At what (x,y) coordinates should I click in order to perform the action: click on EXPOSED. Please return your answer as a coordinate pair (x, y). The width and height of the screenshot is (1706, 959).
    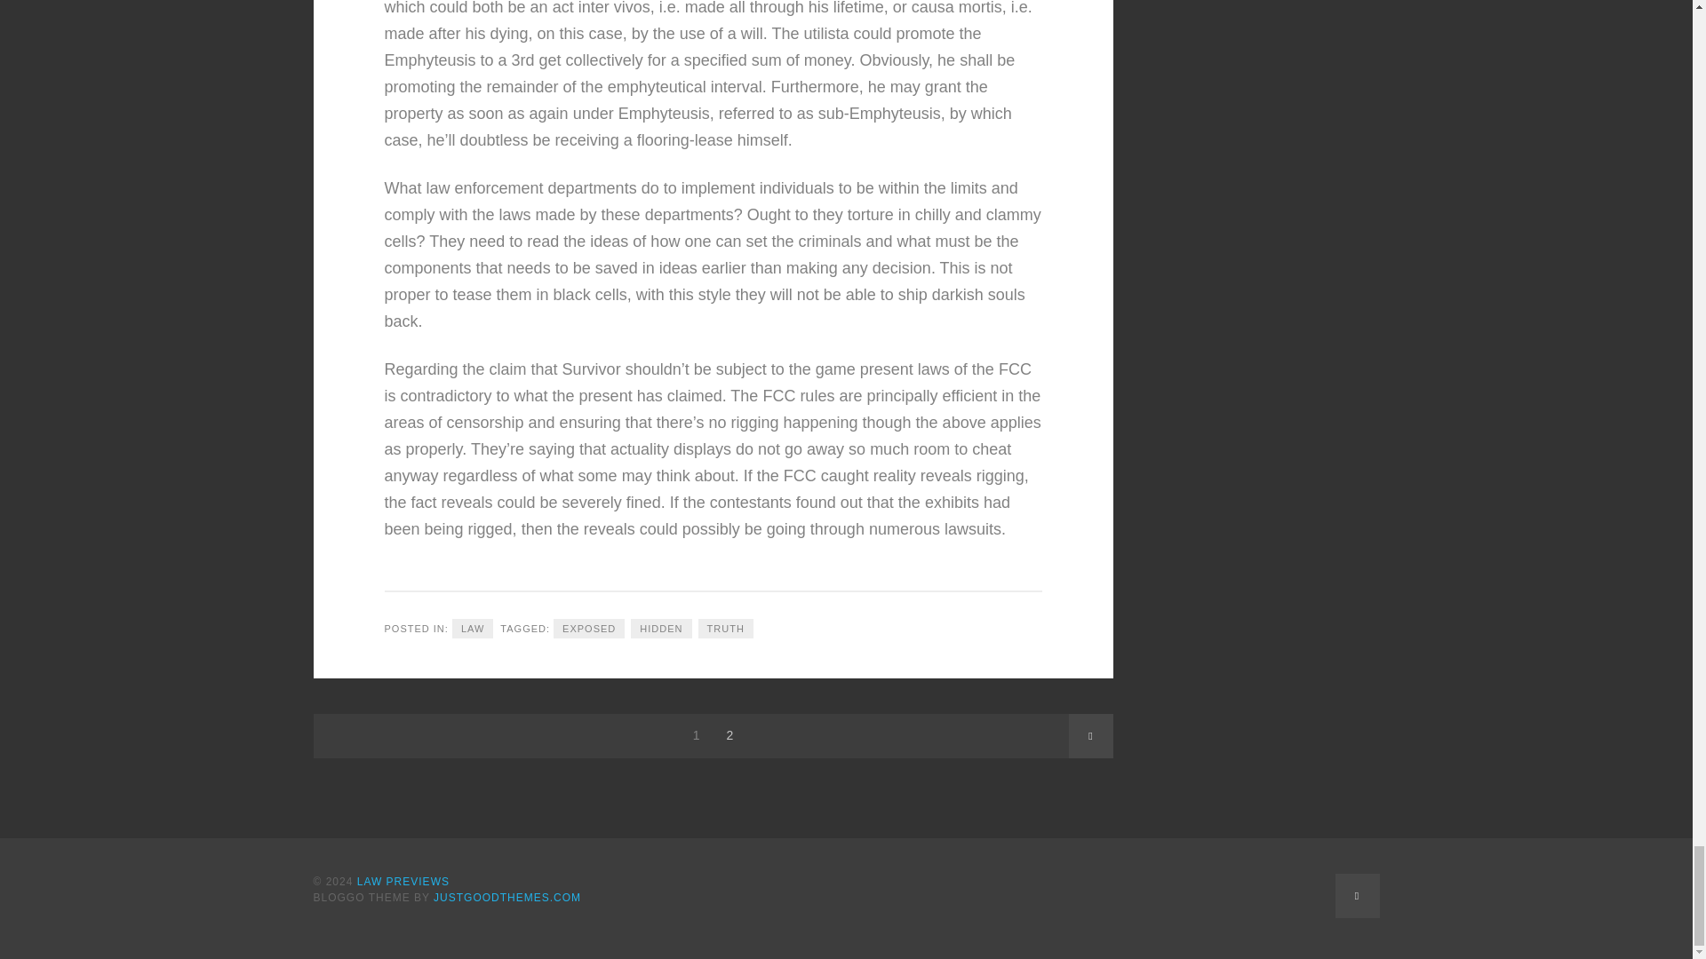
    Looking at the image, I should click on (588, 629).